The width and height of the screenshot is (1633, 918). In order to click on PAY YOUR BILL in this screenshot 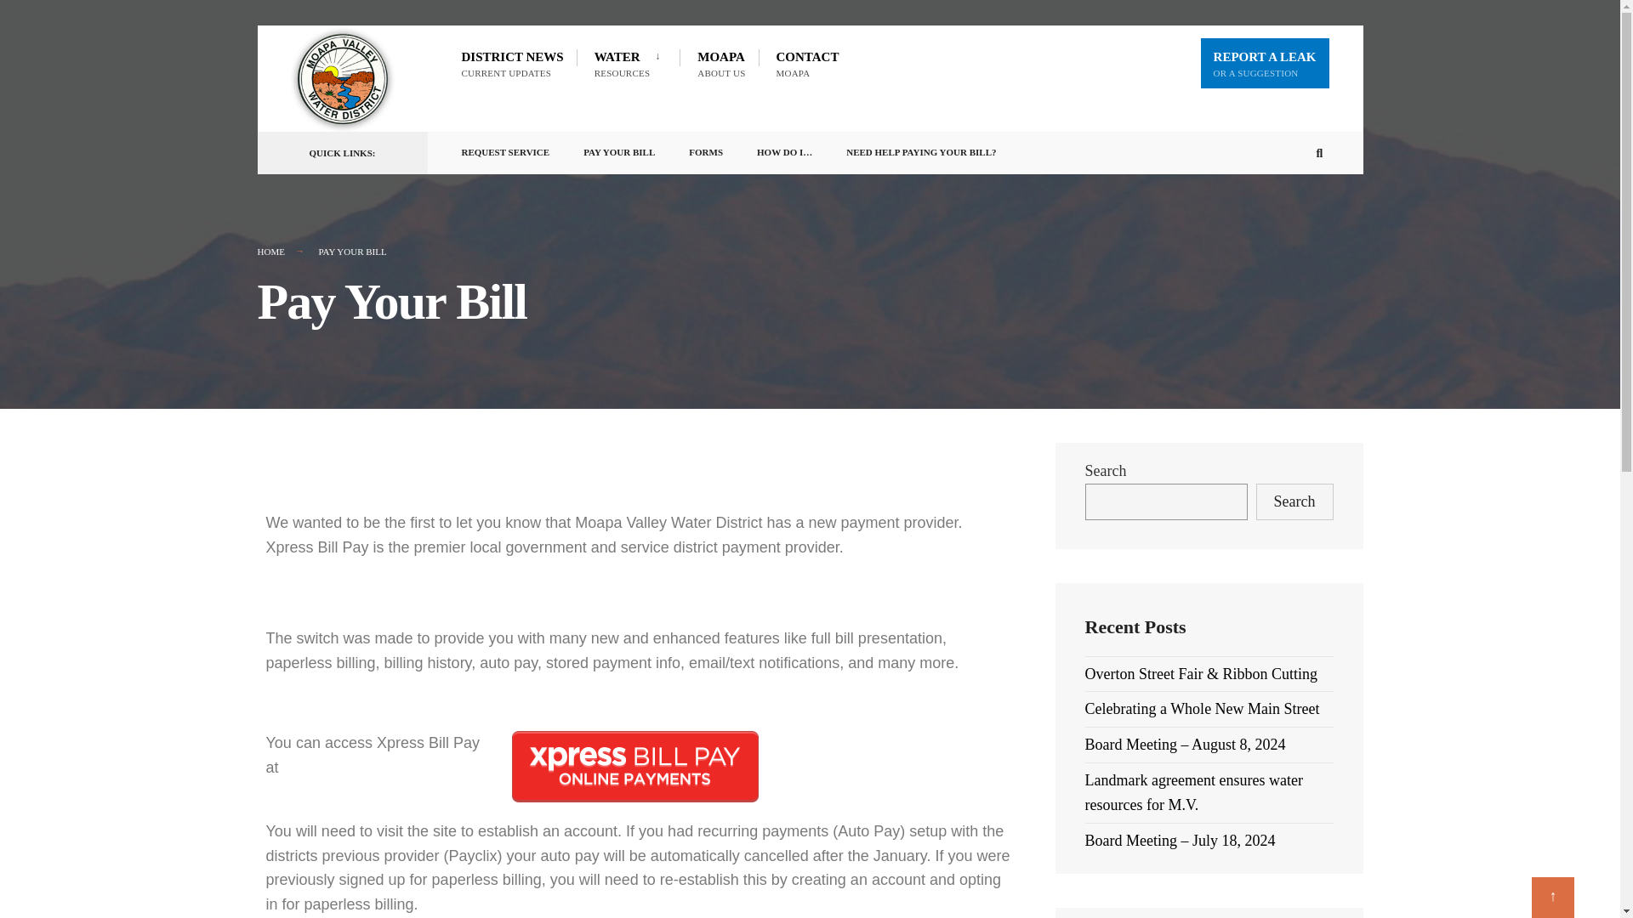, I will do `click(1194, 792)`.